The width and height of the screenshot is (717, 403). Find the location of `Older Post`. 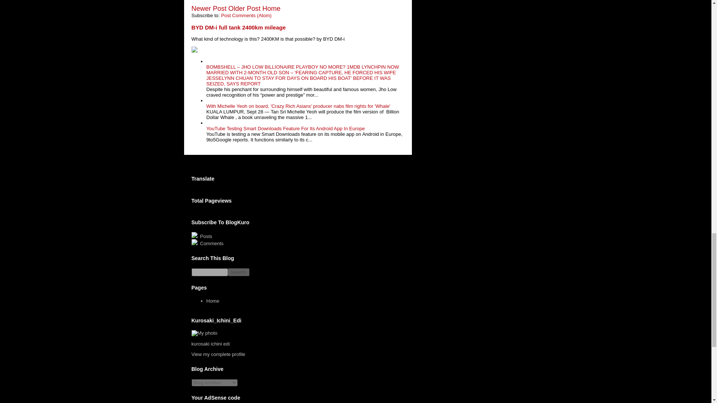

Older Post is located at coordinates (245, 8).